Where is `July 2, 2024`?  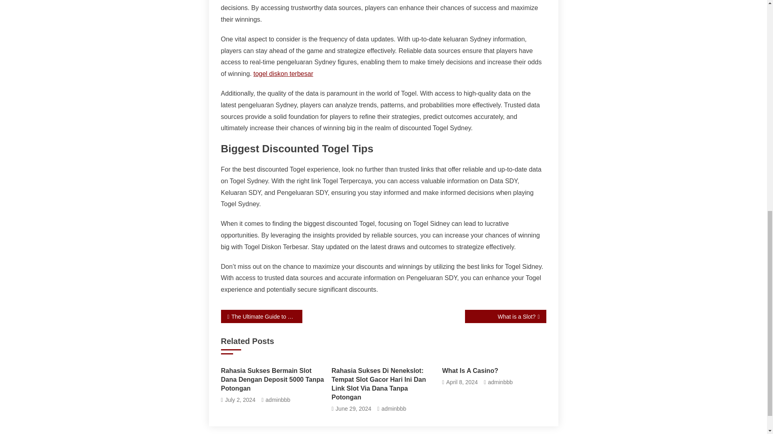
July 2, 2024 is located at coordinates (240, 399).